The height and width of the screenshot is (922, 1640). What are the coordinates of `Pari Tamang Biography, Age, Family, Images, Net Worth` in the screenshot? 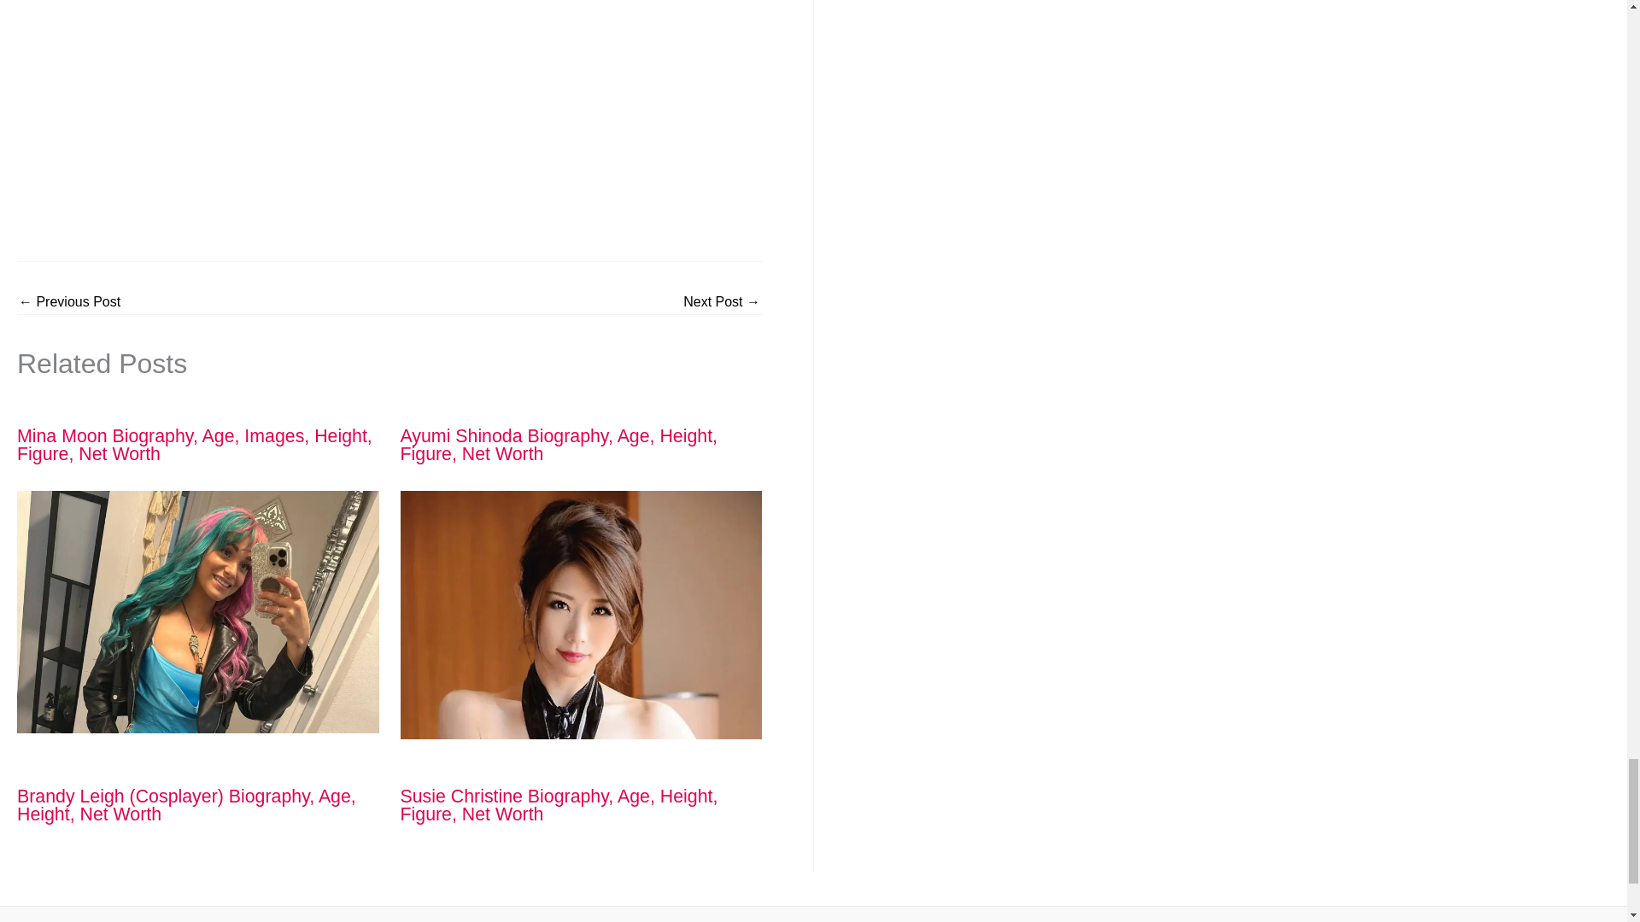 It's located at (722, 301).